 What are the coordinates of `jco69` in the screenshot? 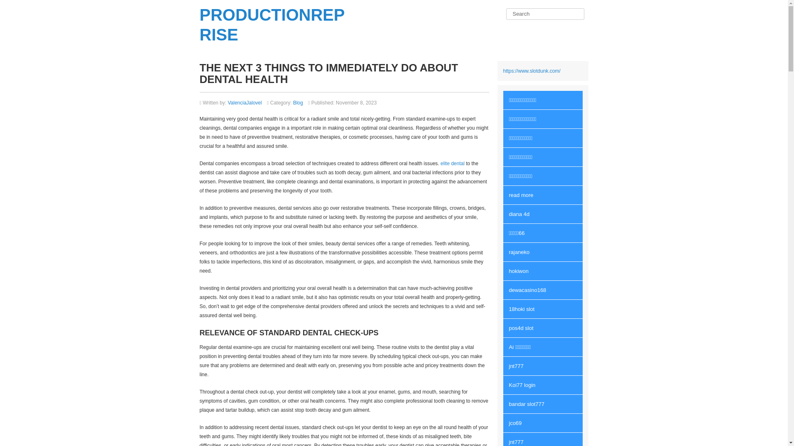 It's located at (542, 423).